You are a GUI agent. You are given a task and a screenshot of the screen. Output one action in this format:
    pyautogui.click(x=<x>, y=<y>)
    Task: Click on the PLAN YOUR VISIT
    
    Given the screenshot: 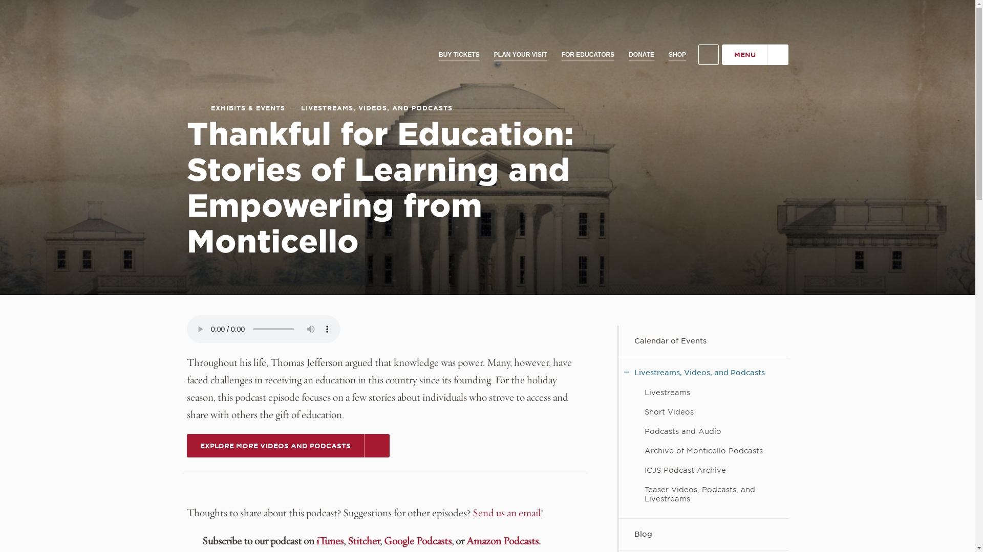 What is the action you would take?
    pyautogui.click(x=520, y=55)
    